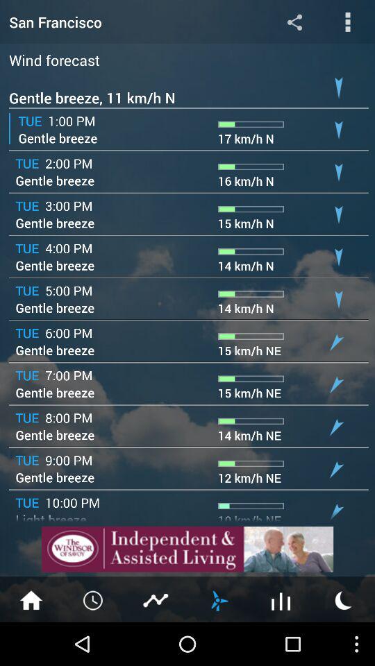 This screenshot has width=375, height=666. I want to click on bring up menu, so click(347, 22).